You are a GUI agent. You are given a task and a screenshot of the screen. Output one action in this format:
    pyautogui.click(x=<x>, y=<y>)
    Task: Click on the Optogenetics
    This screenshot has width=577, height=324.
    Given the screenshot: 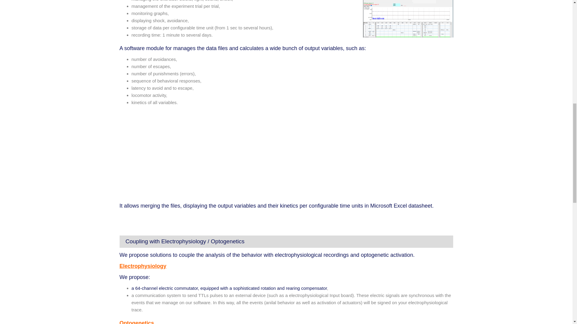 What is the action you would take?
    pyautogui.click(x=136, y=322)
    